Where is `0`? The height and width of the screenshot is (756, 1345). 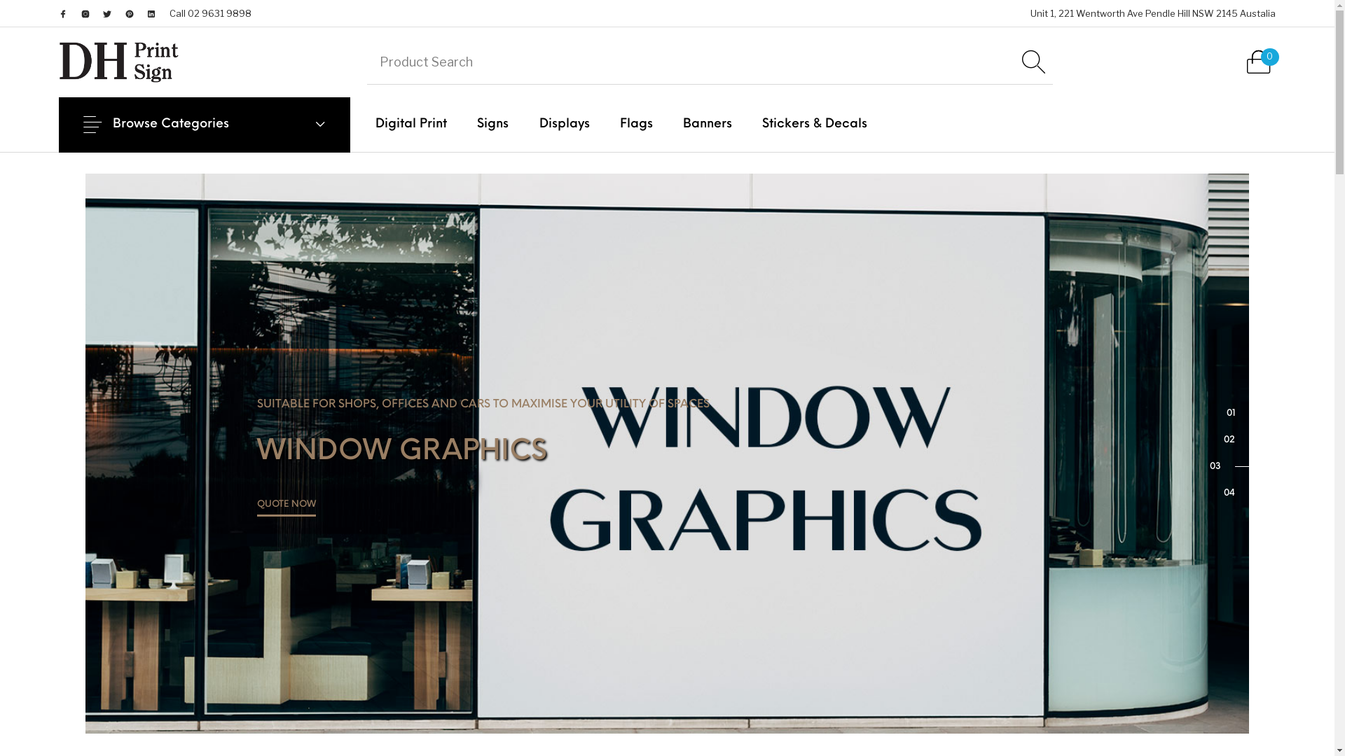
0 is located at coordinates (1258, 62).